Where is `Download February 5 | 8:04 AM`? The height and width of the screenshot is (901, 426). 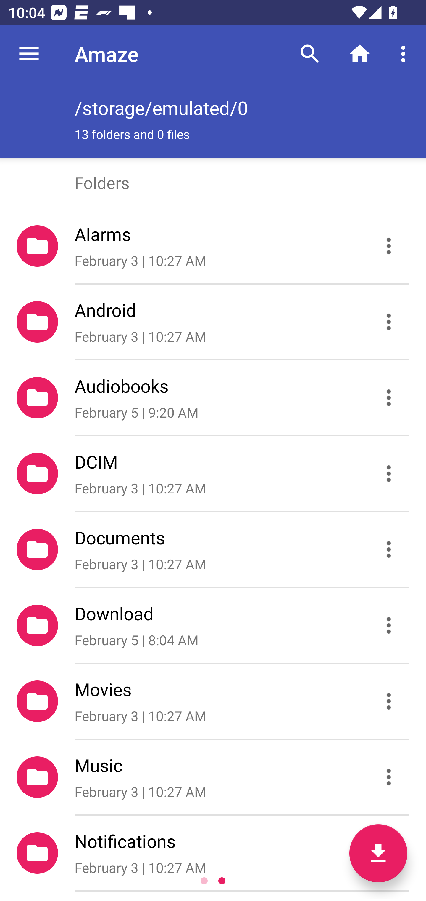
Download February 5 | 8:04 AM is located at coordinates (213, 626).